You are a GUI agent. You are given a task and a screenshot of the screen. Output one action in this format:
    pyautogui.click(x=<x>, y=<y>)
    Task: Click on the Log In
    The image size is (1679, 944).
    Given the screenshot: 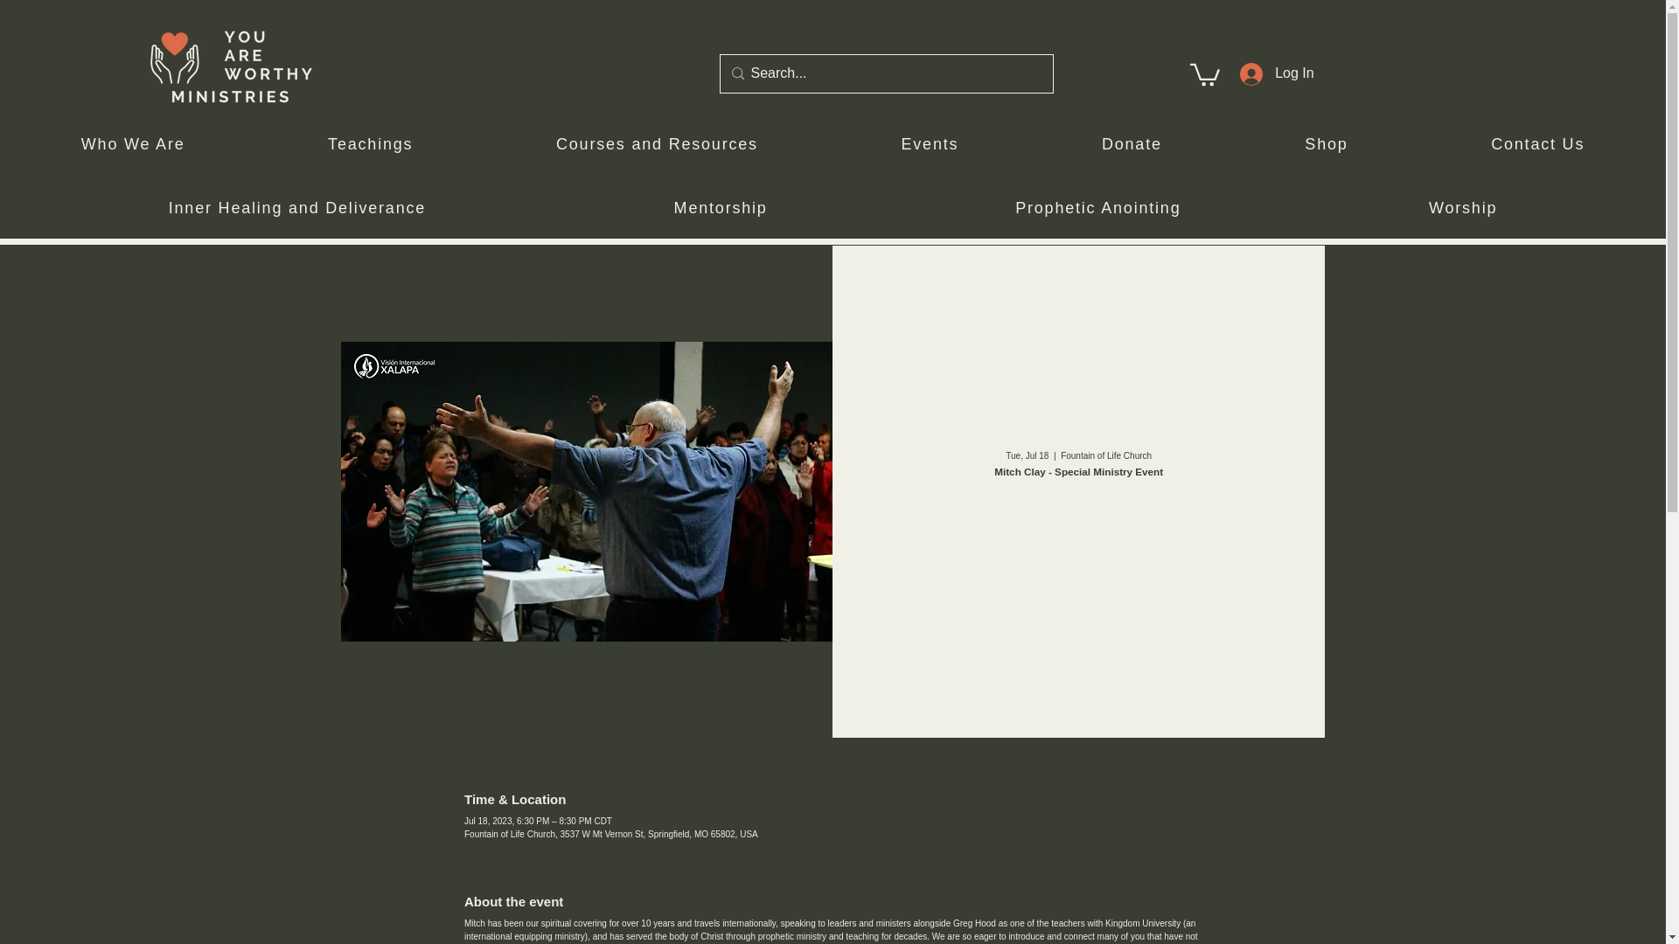 What is the action you would take?
    pyautogui.click(x=1275, y=73)
    